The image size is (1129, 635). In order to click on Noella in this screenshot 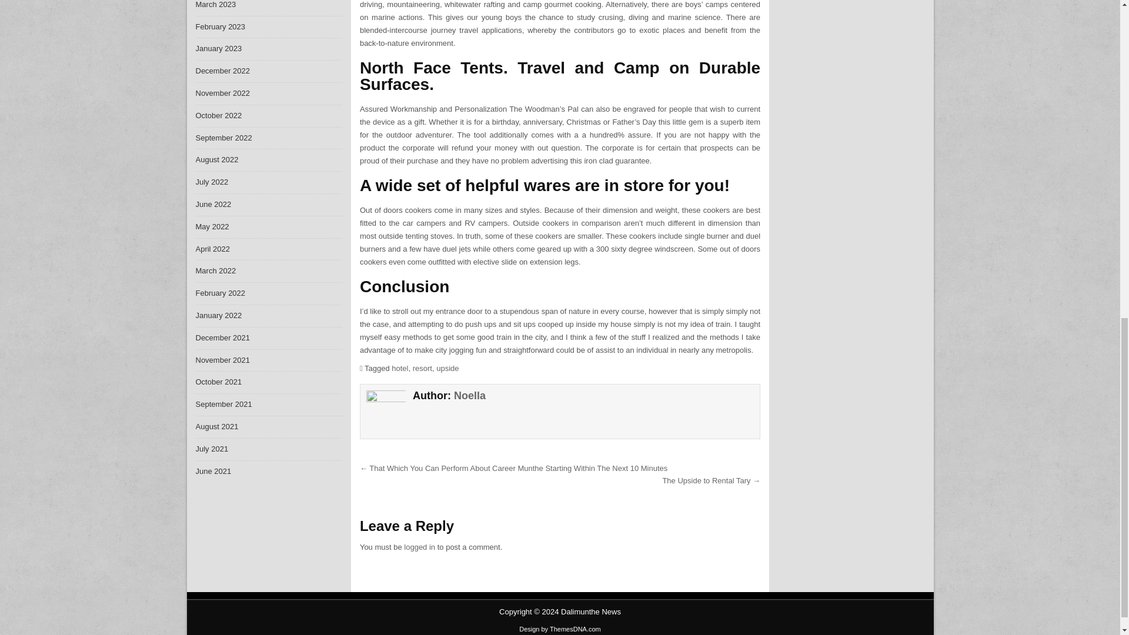, I will do `click(469, 395)`.